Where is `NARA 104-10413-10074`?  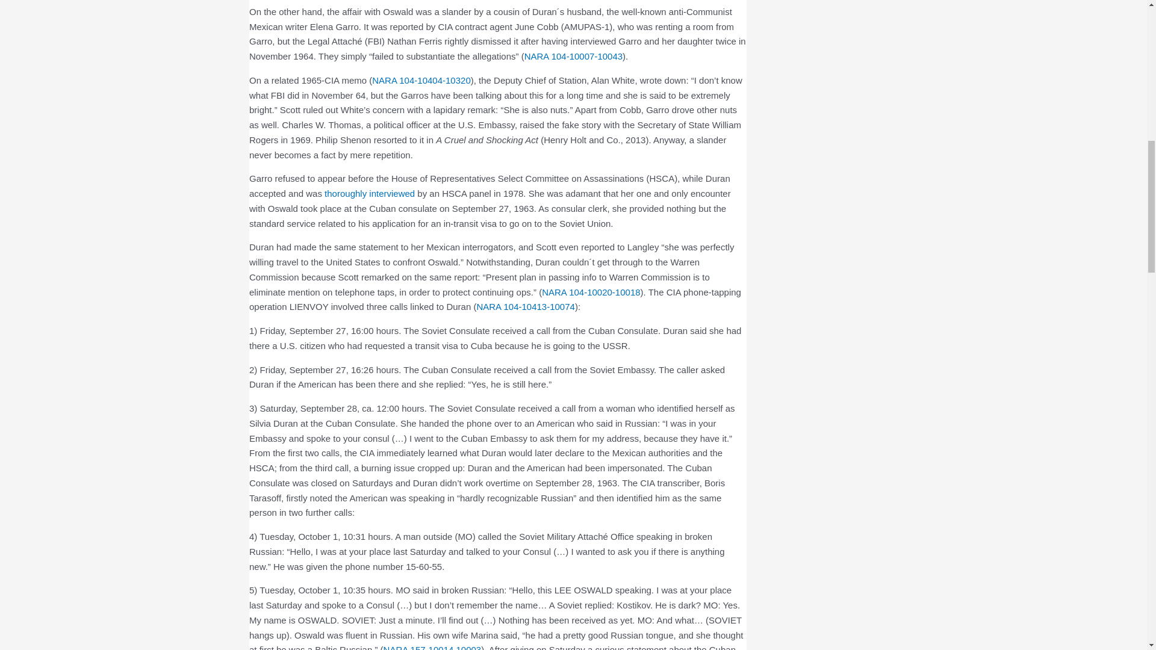
NARA 104-10413-10074 is located at coordinates (525, 307).